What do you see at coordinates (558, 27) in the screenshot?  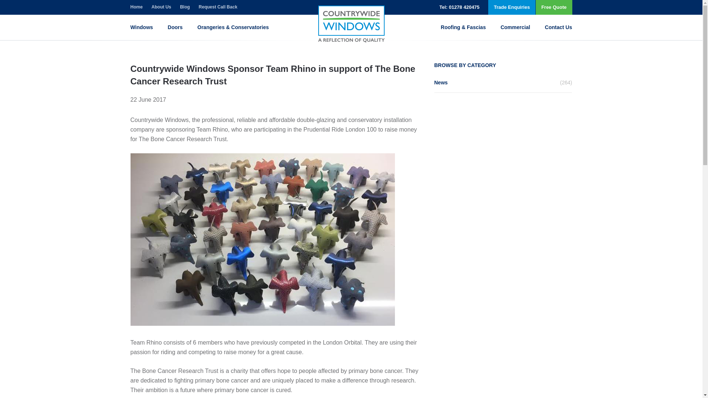 I see `Contact Us` at bounding box center [558, 27].